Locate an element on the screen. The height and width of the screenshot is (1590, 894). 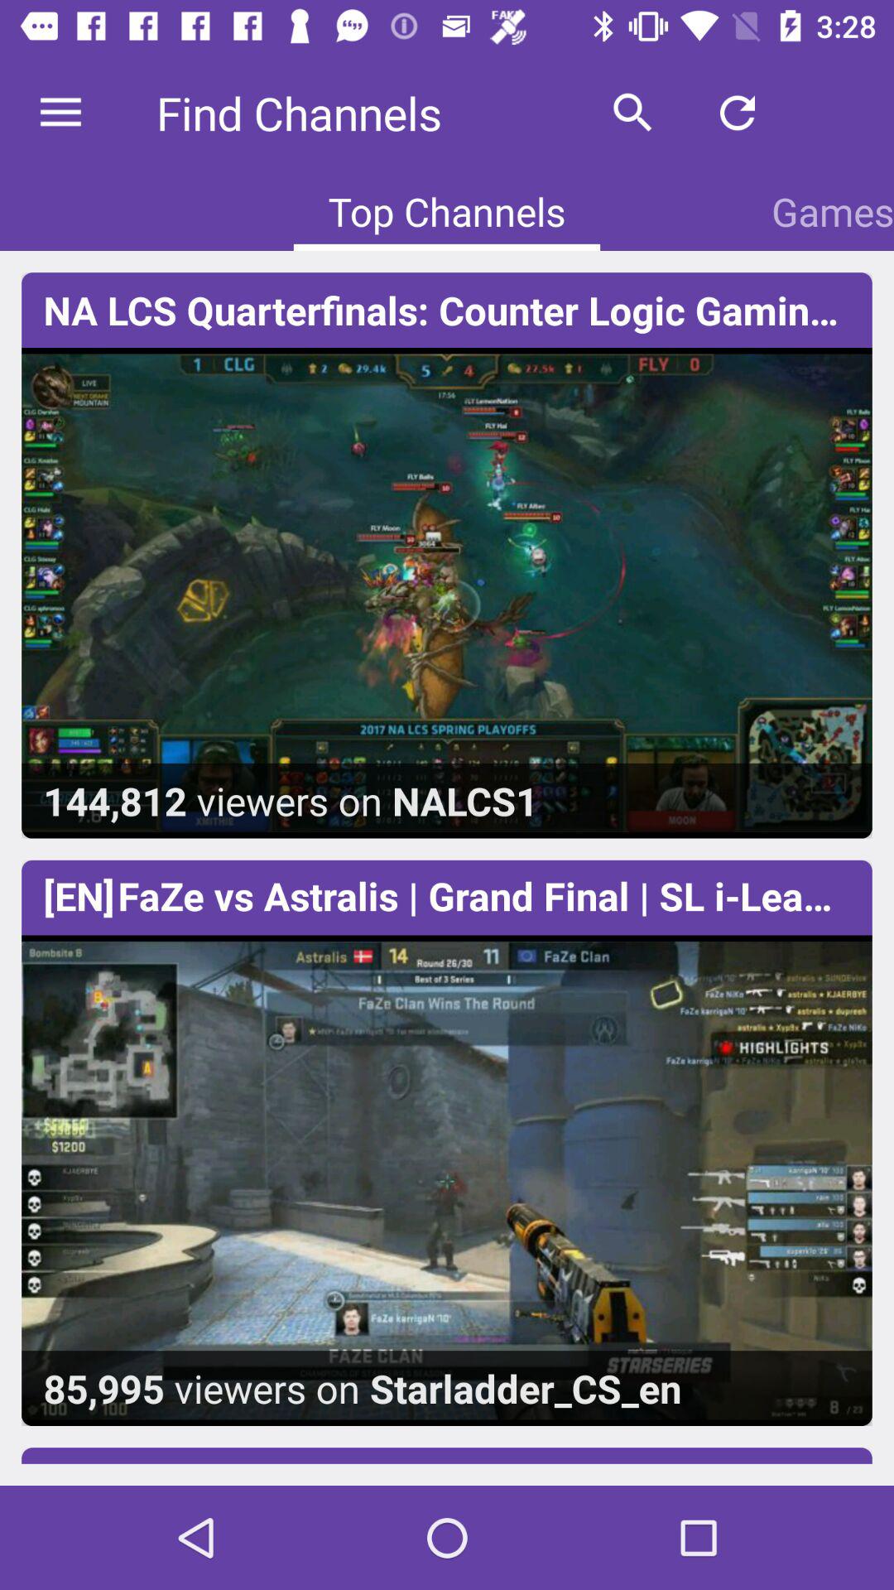
swipe until games icon is located at coordinates (833, 211).